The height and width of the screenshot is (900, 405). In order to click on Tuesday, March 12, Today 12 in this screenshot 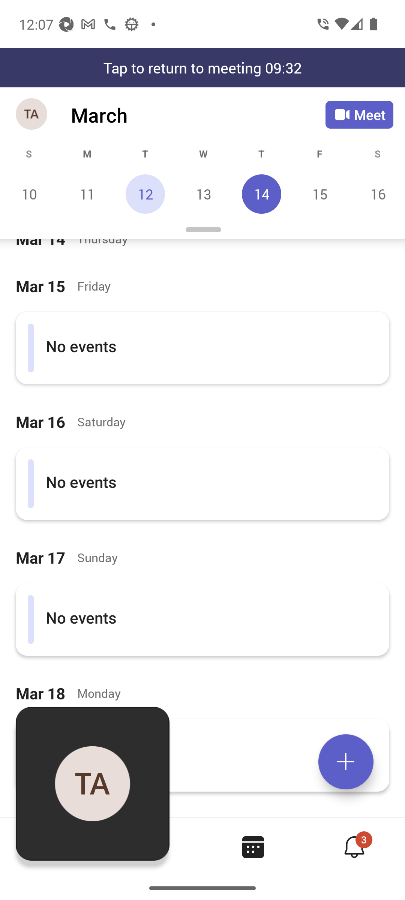, I will do `click(145, 194)`.